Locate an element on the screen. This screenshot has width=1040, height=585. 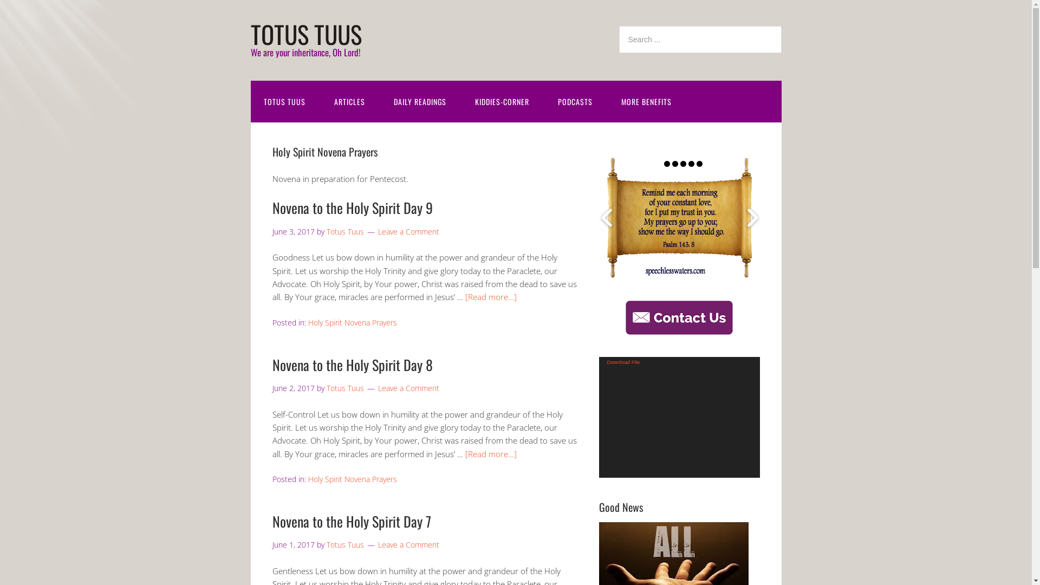
Search is located at coordinates (781, 26).